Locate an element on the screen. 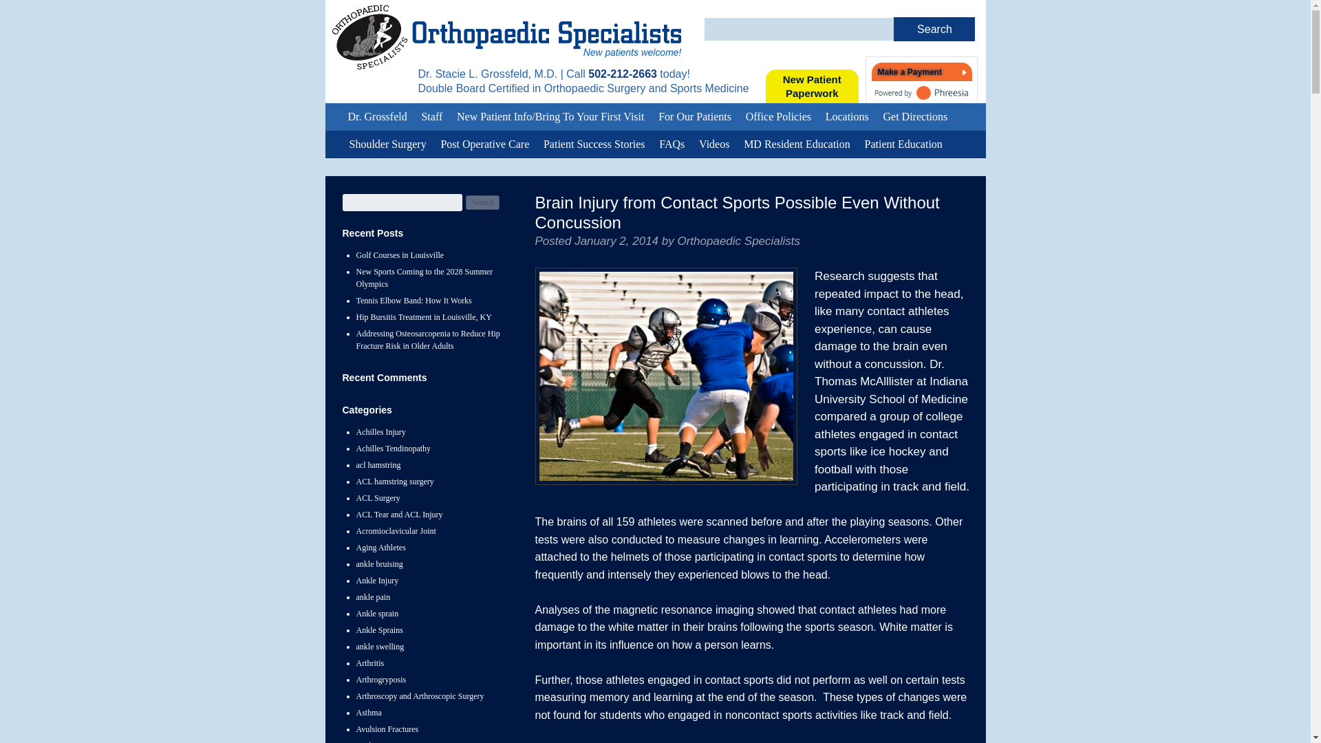  Search is located at coordinates (622, 74).